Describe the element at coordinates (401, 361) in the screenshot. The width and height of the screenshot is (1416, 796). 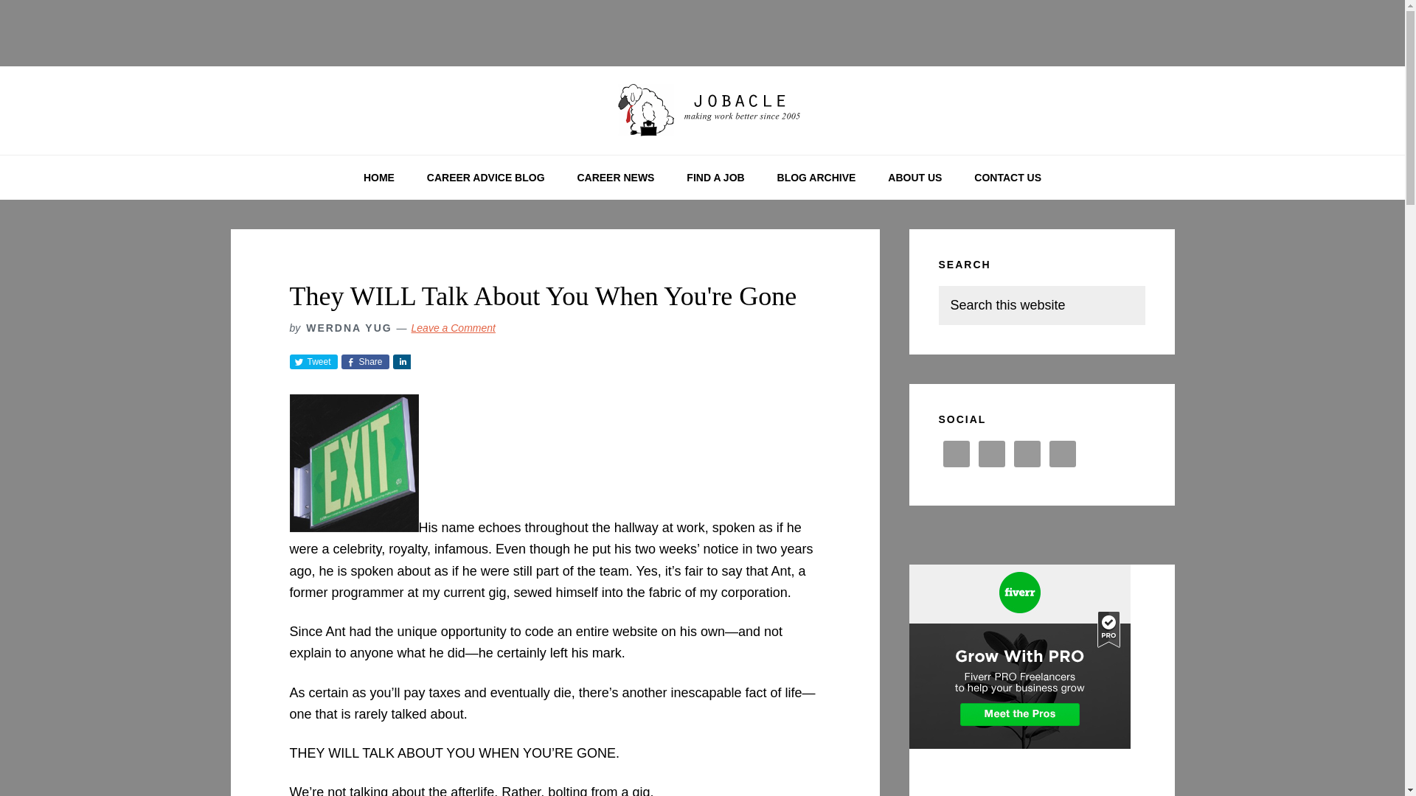
I see `Share` at that location.